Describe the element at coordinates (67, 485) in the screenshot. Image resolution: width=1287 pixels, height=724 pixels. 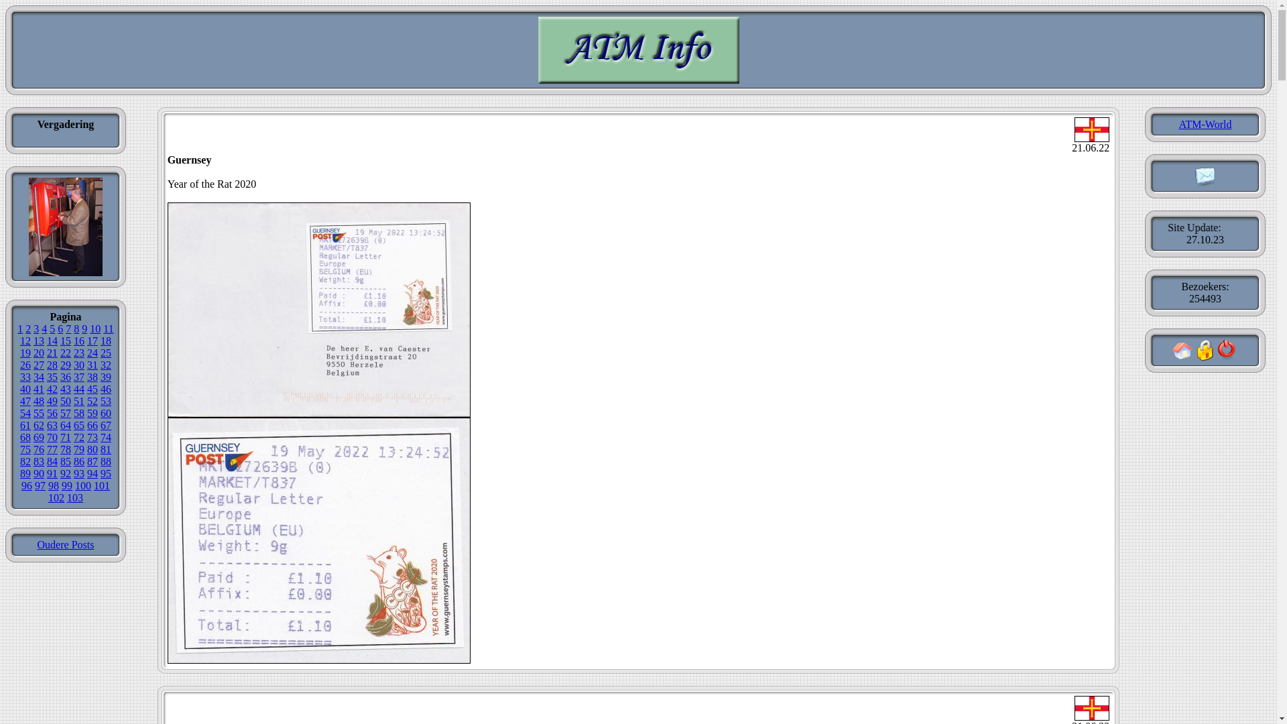
I see `99` at that location.